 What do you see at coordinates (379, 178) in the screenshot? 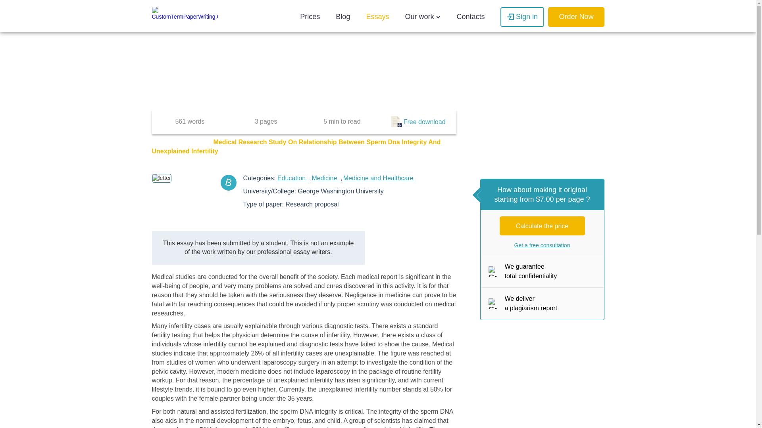
I see `Medicine and Healthcare ` at bounding box center [379, 178].